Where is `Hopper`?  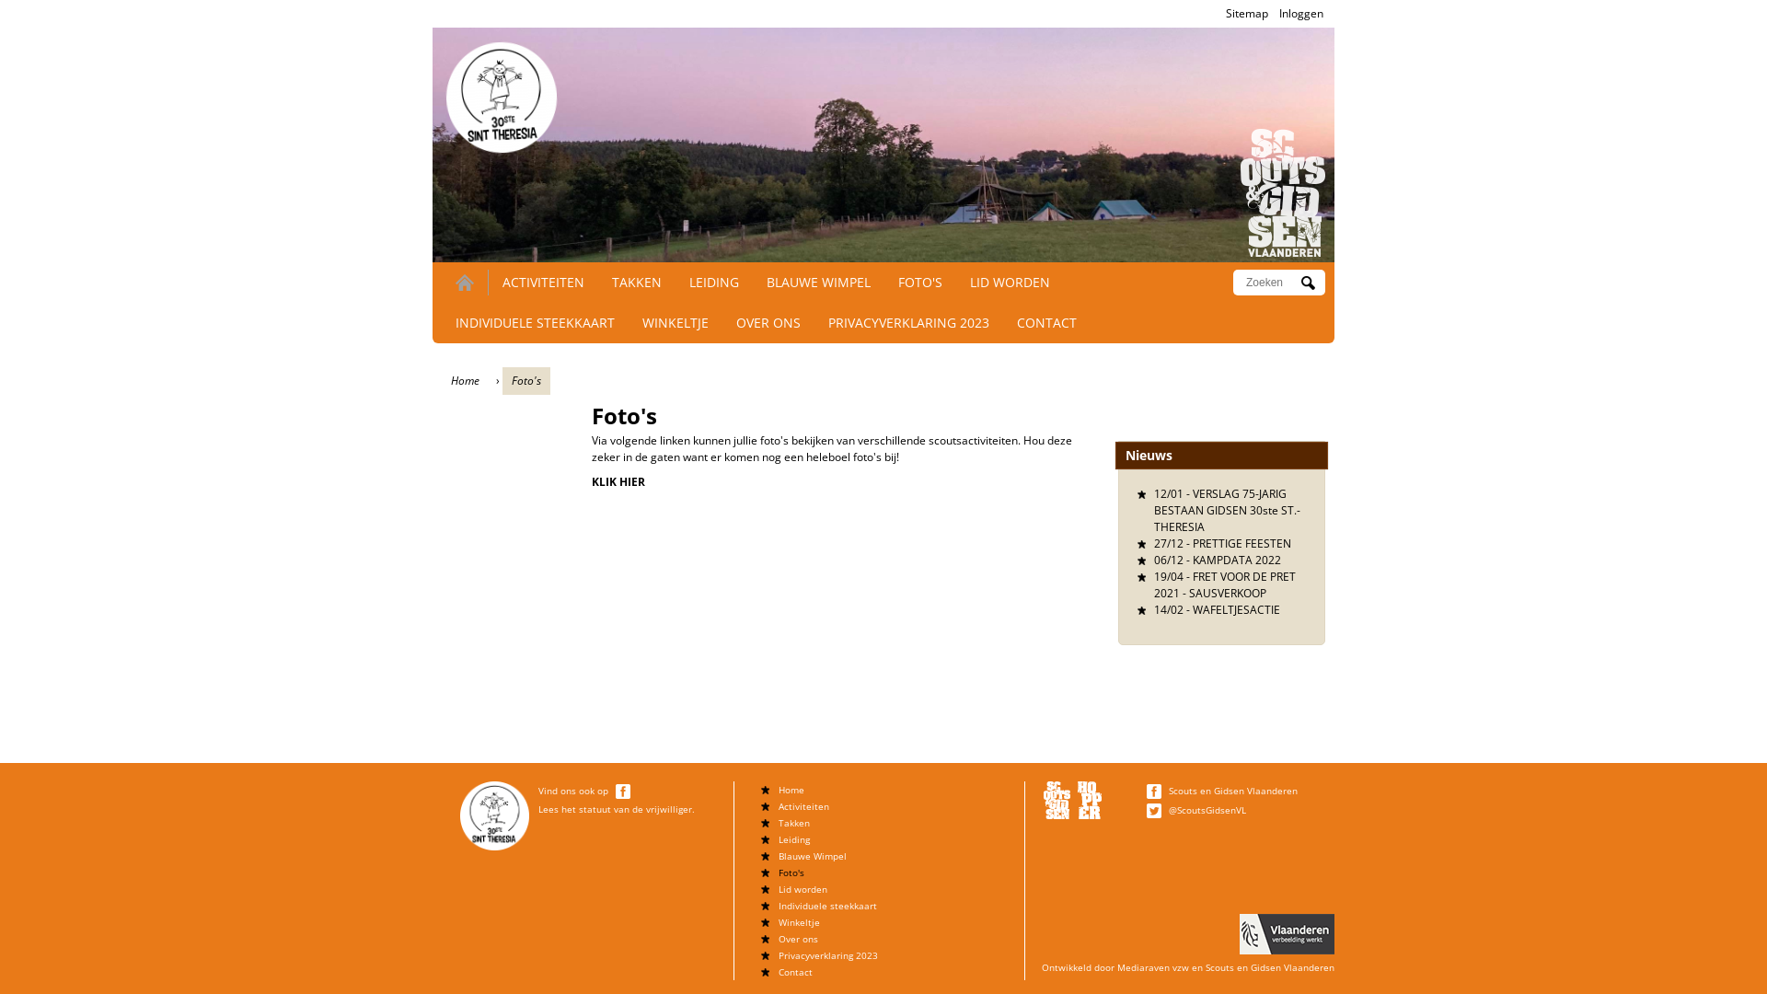
Hopper is located at coordinates (1090, 801).